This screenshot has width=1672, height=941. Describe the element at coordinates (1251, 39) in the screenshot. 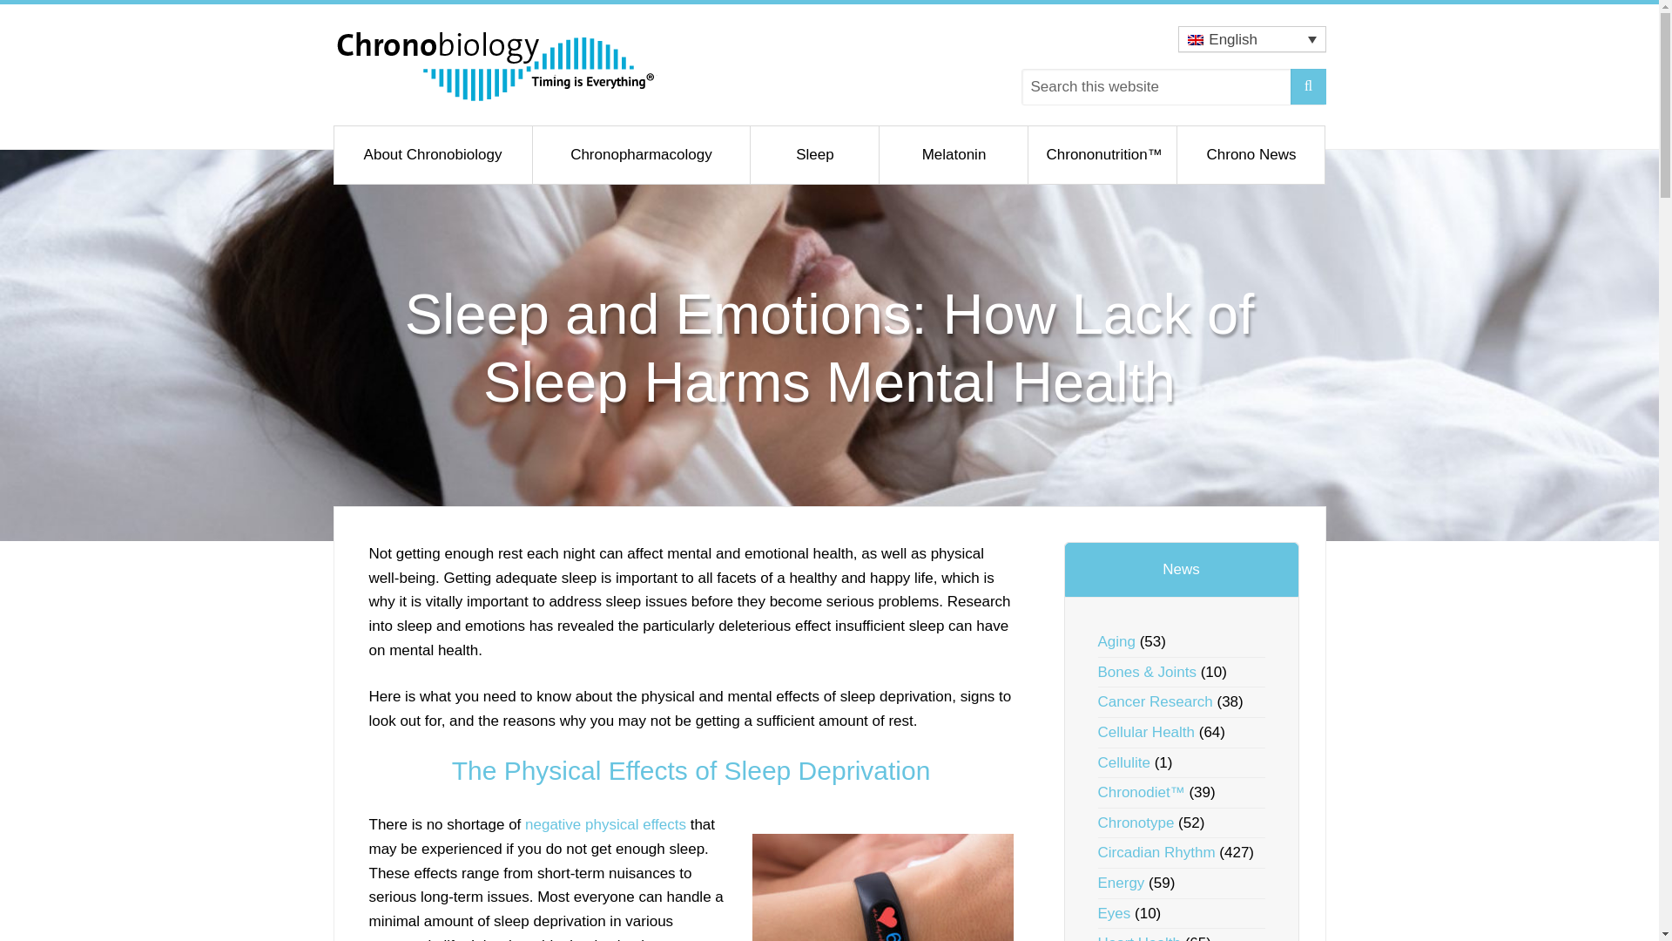

I see `English` at that location.